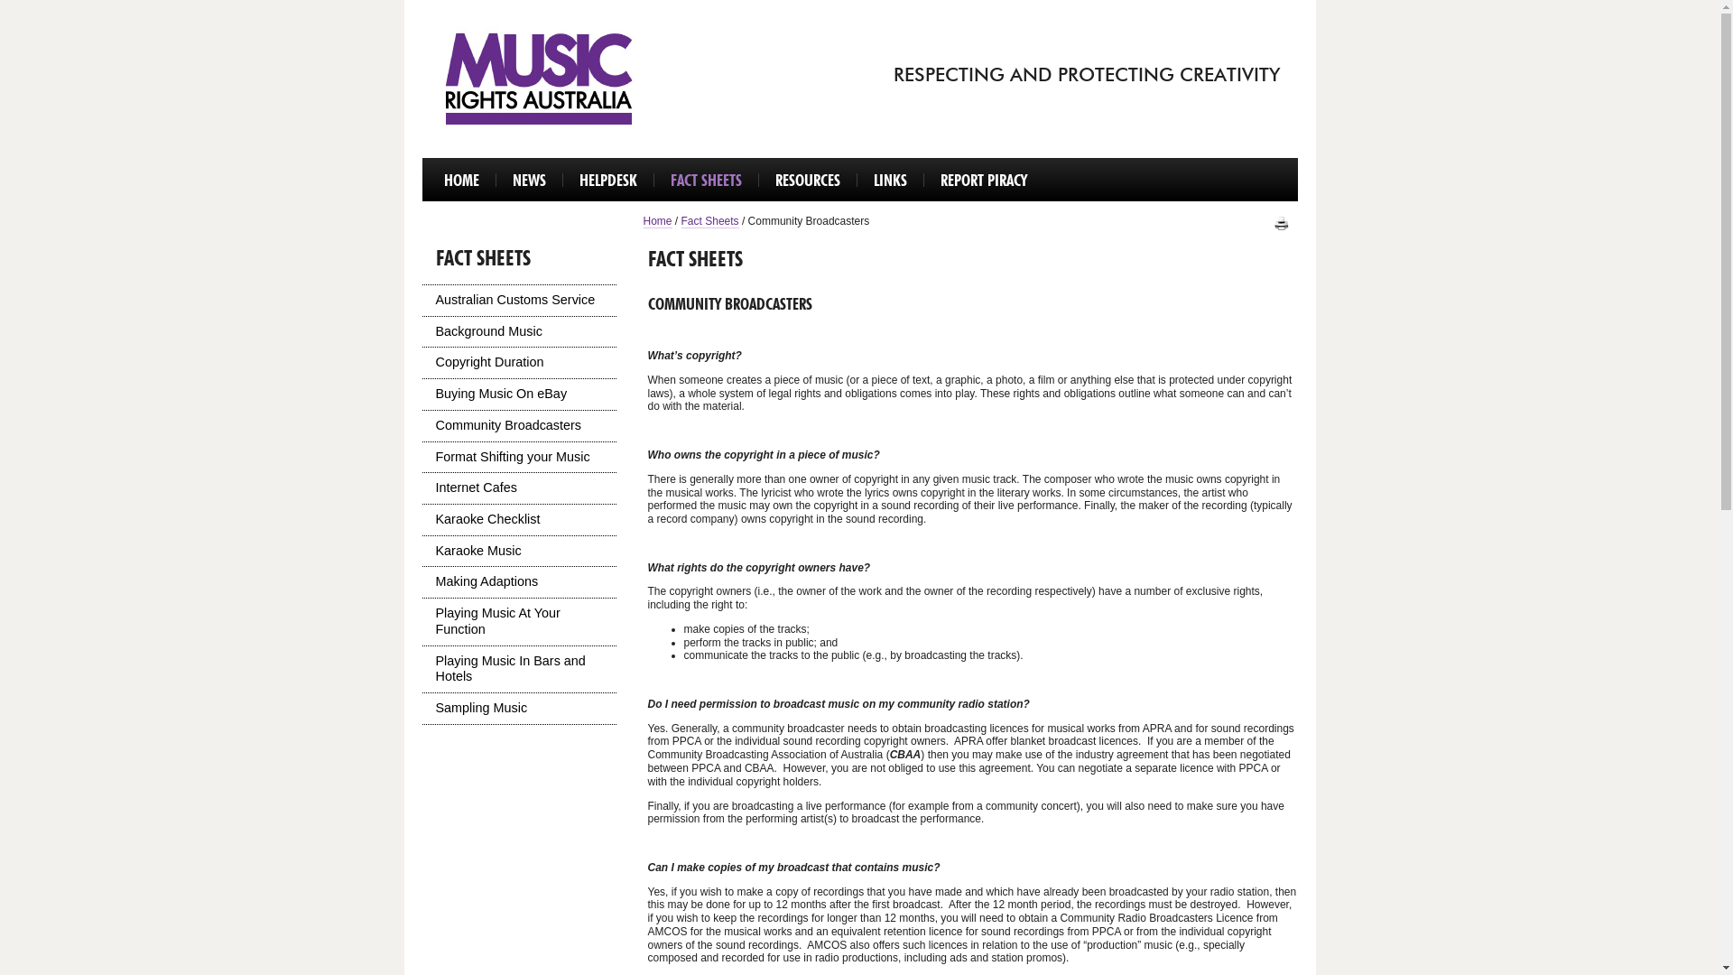 This screenshot has width=1733, height=975. Describe the element at coordinates (710, 222) in the screenshot. I see `Fact Sheets` at that location.